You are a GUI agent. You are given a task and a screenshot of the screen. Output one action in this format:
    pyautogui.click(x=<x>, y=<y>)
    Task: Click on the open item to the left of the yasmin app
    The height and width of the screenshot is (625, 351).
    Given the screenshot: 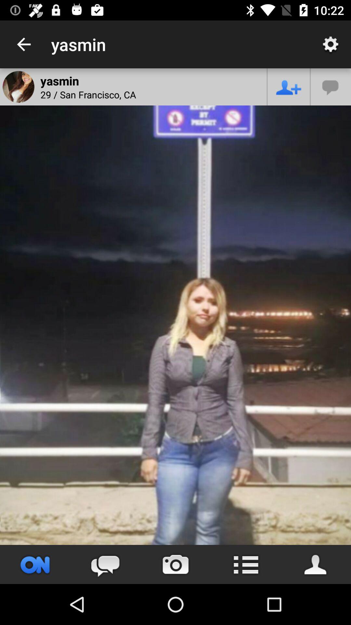 What is the action you would take?
    pyautogui.click(x=24, y=44)
    